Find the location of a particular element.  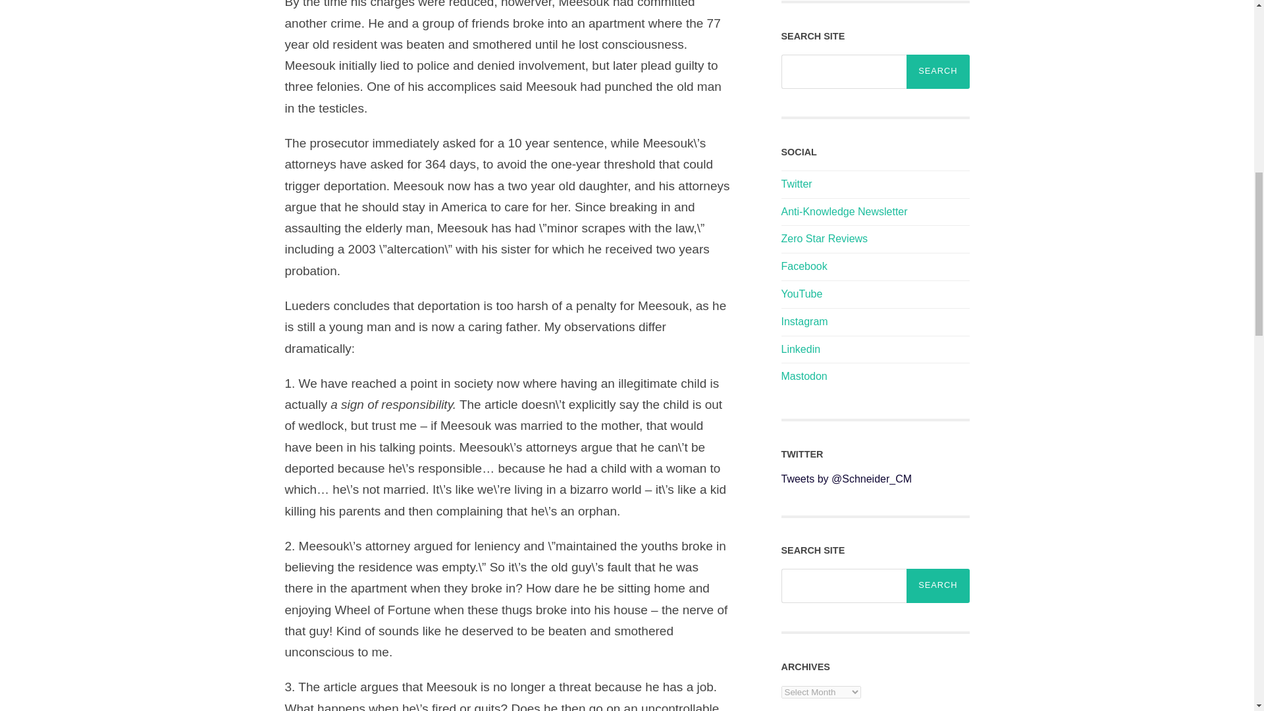

Twitter is located at coordinates (796, 184).